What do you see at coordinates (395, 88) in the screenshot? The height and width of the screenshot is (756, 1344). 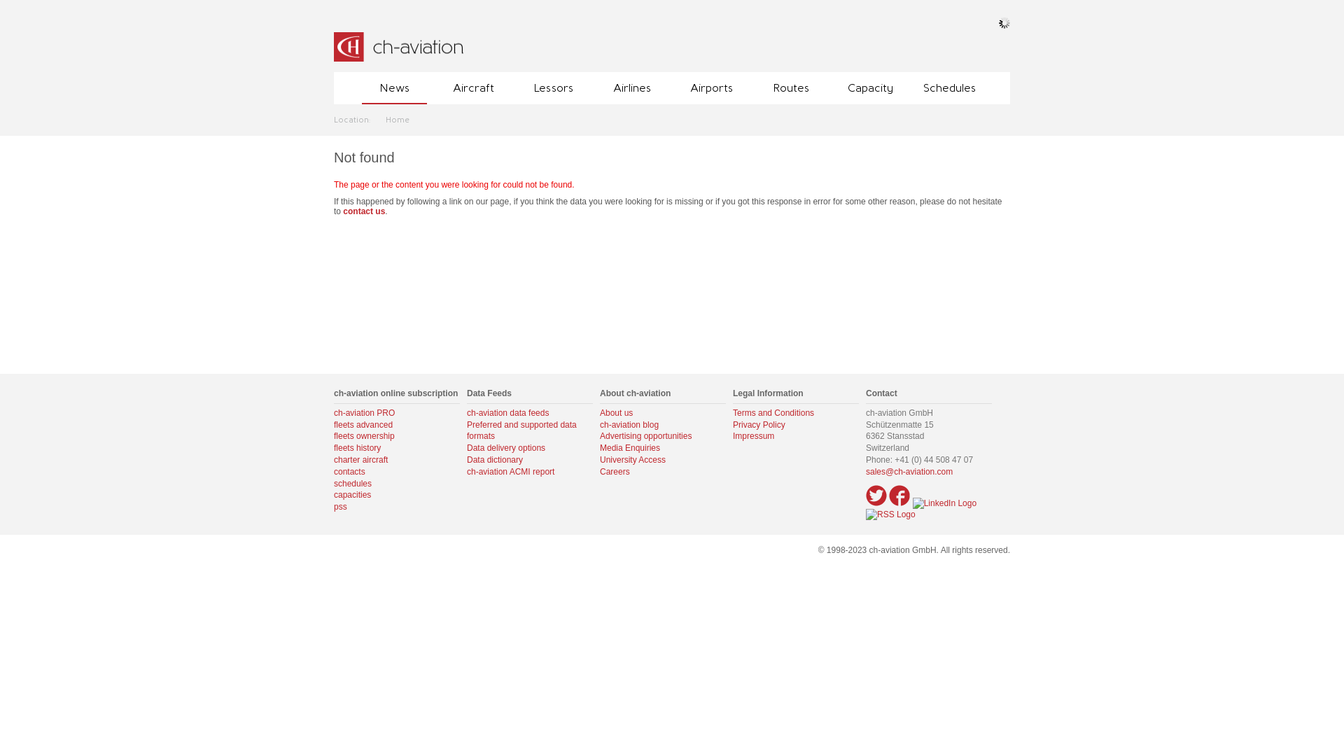 I see `News` at bounding box center [395, 88].